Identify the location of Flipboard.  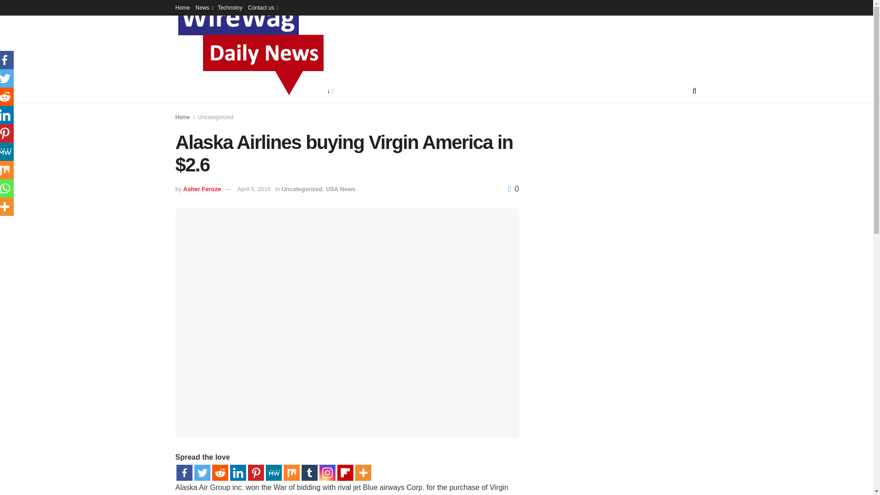
(345, 473).